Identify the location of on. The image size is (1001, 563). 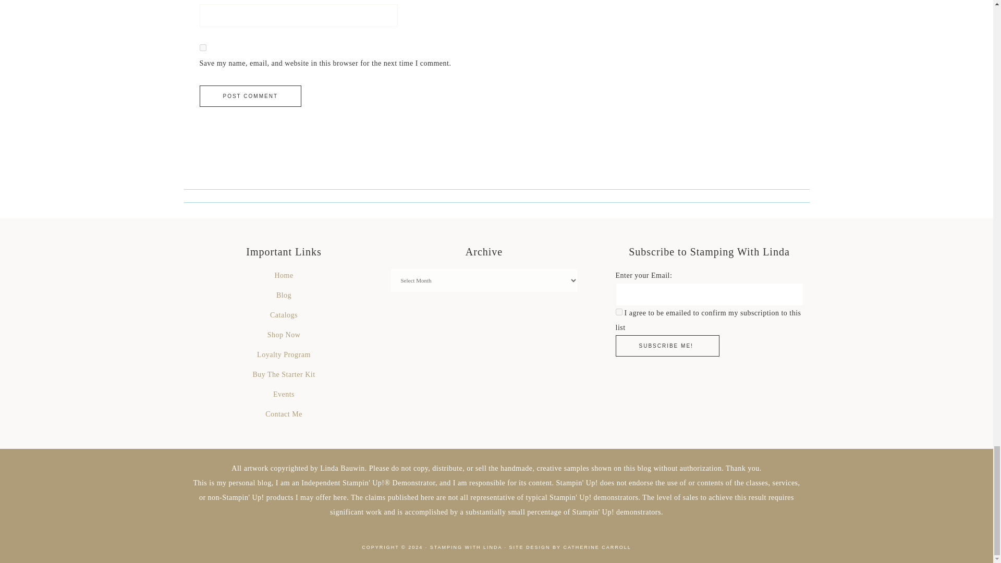
(618, 312).